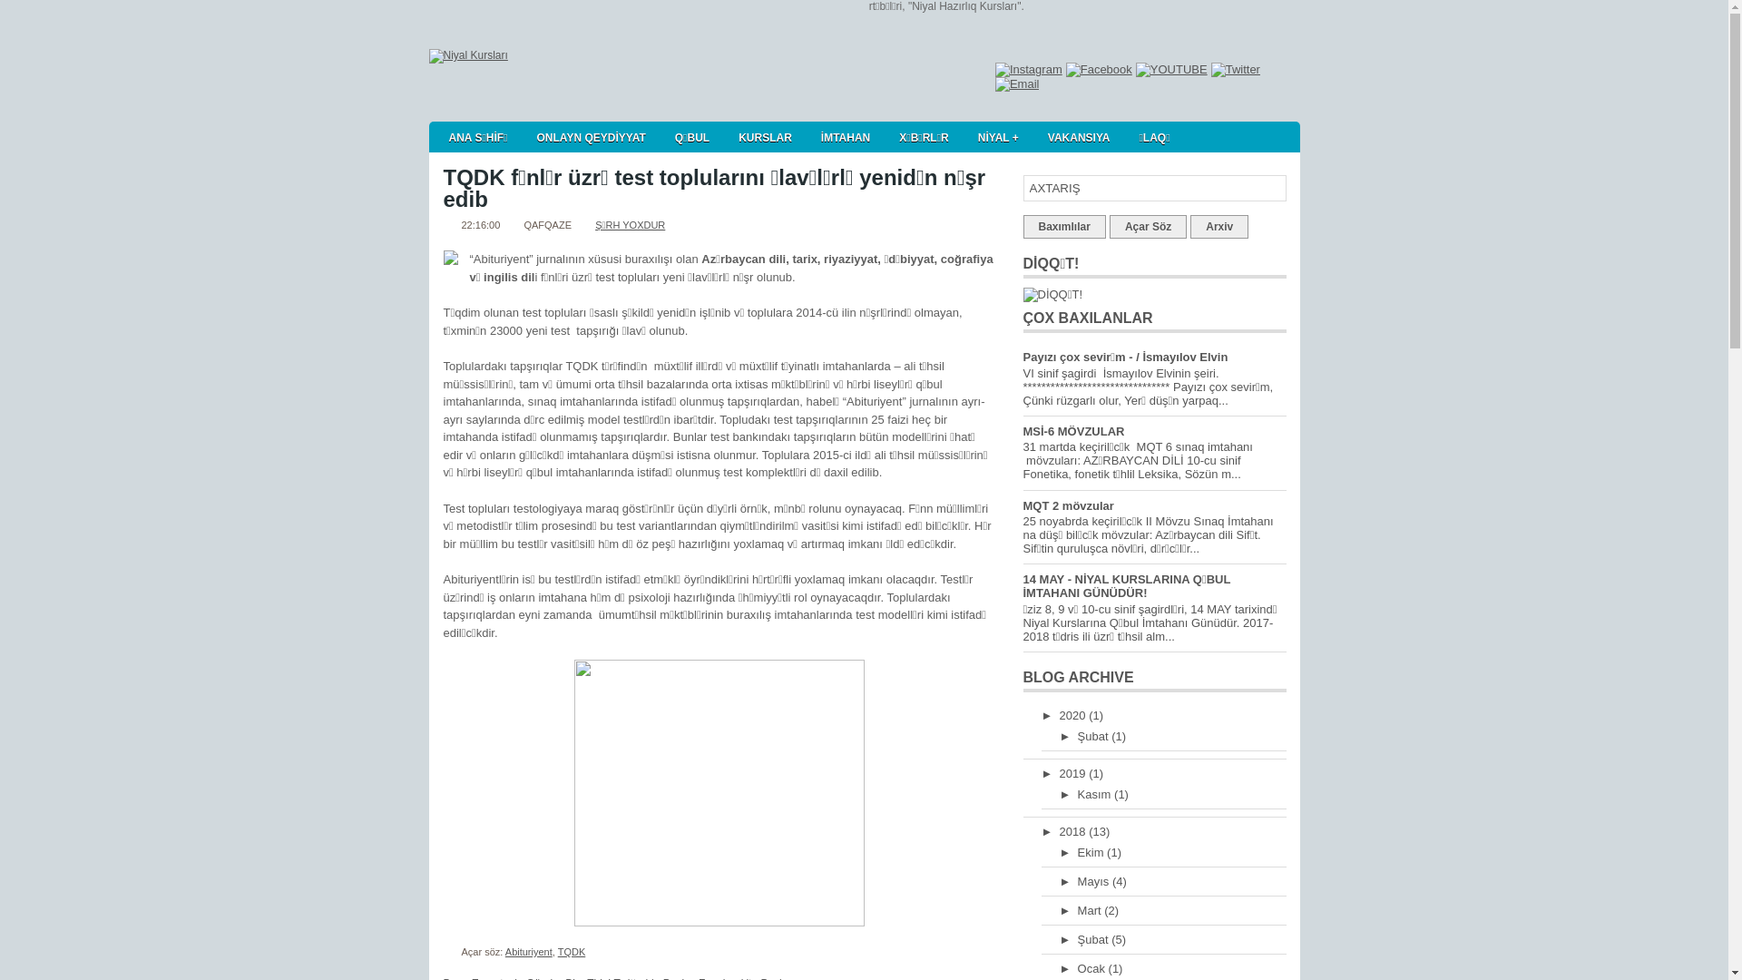 The width and height of the screenshot is (1742, 980). What do you see at coordinates (1091, 911) in the screenshot?
I see `Mart` at bounding box center [1091, 911].